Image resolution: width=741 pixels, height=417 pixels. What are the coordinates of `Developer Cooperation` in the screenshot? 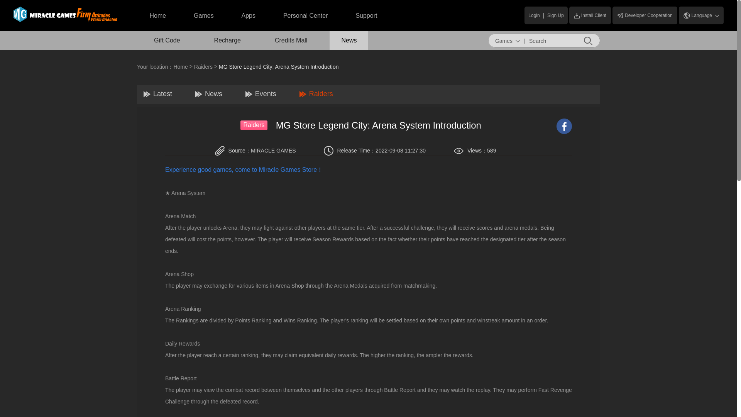 It's located at (645, 15).